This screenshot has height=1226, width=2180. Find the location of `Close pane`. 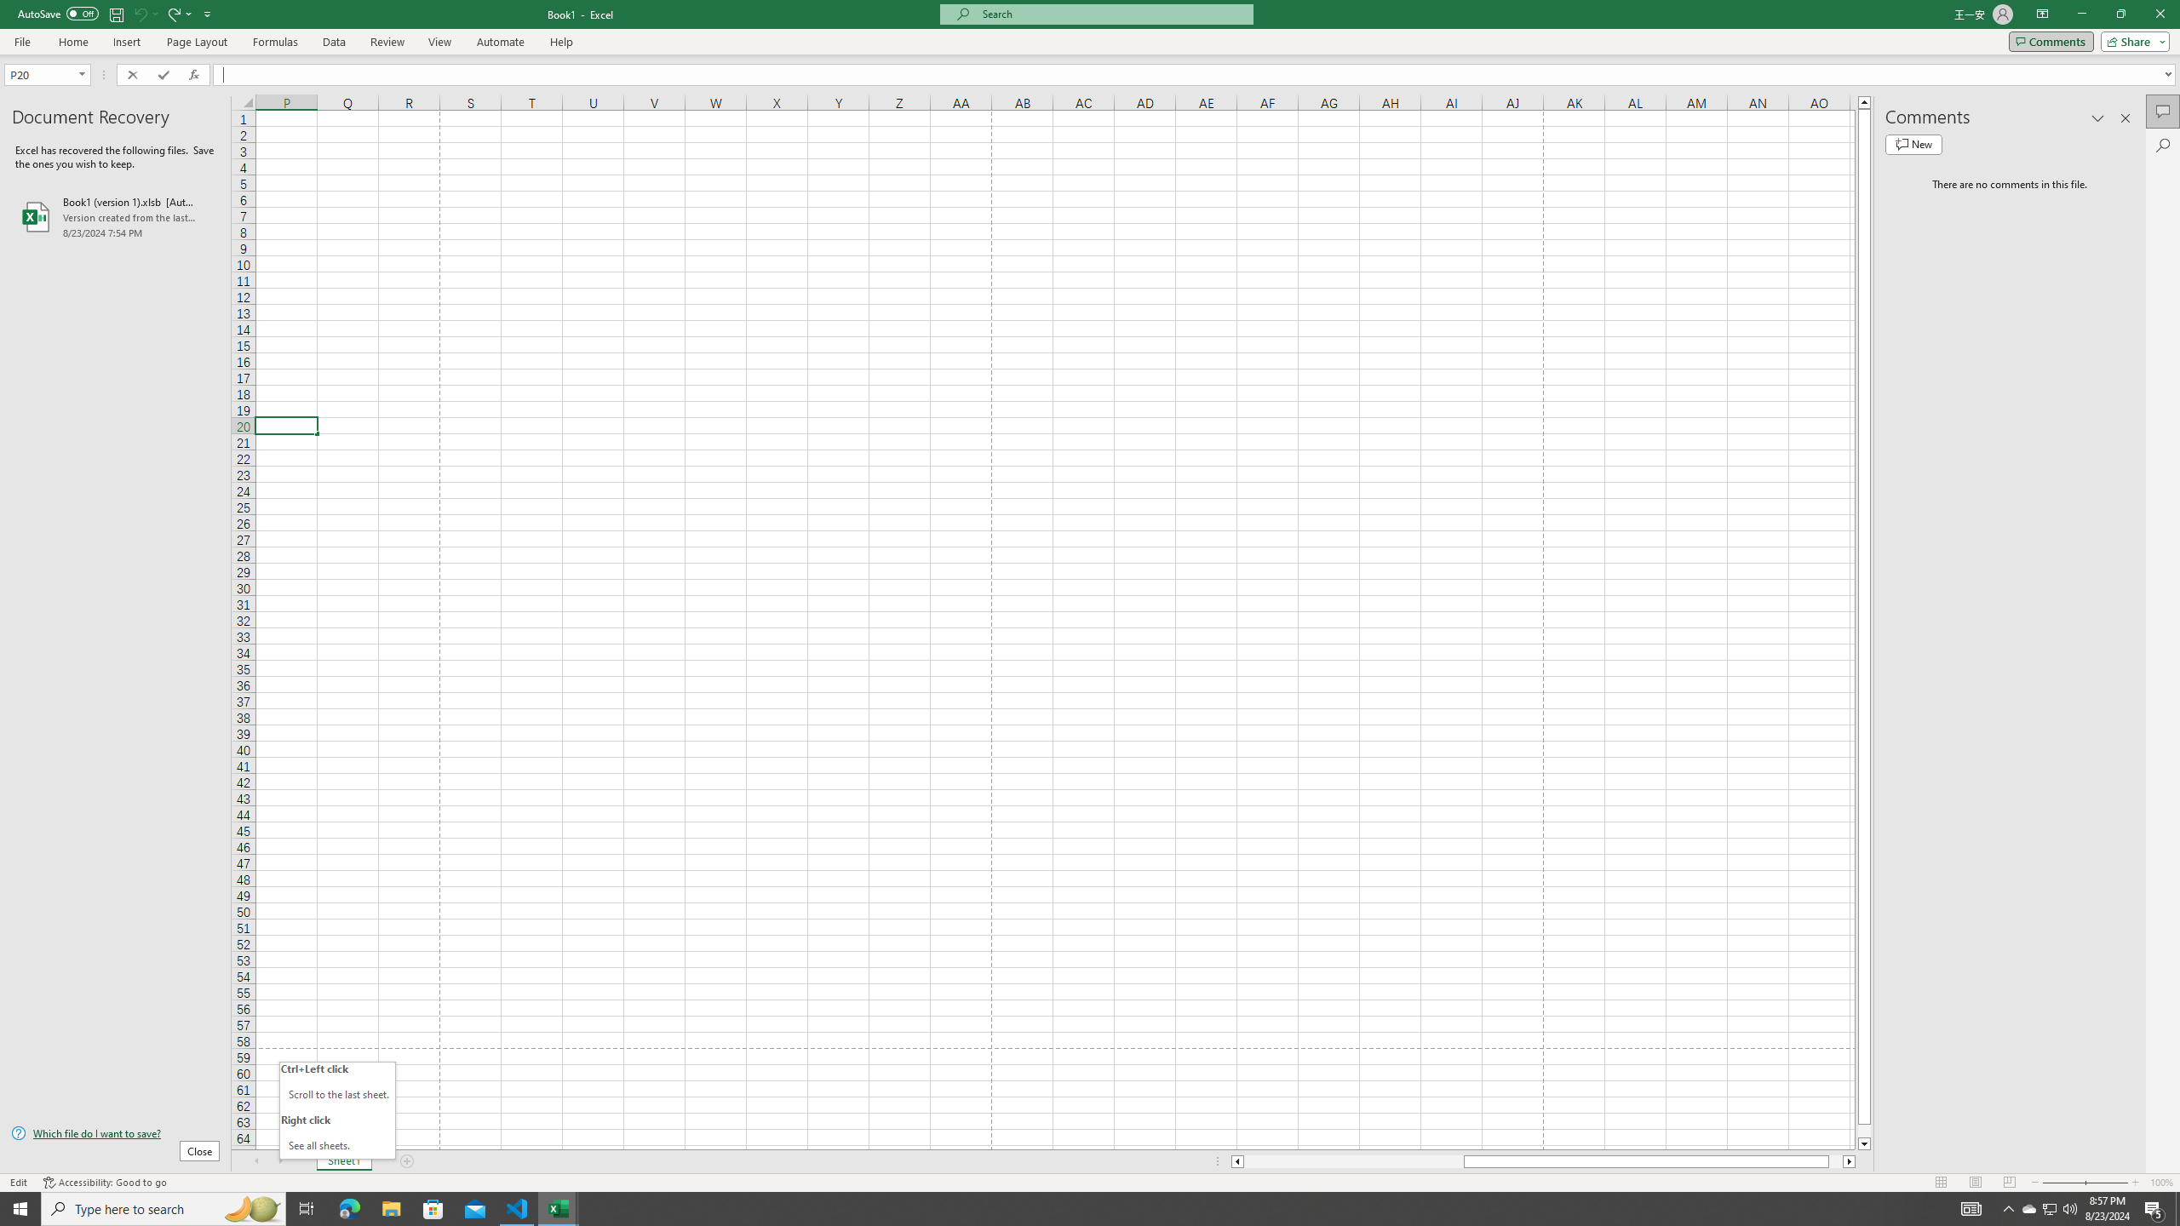

Close pane is located at coordinates (2125, 117).